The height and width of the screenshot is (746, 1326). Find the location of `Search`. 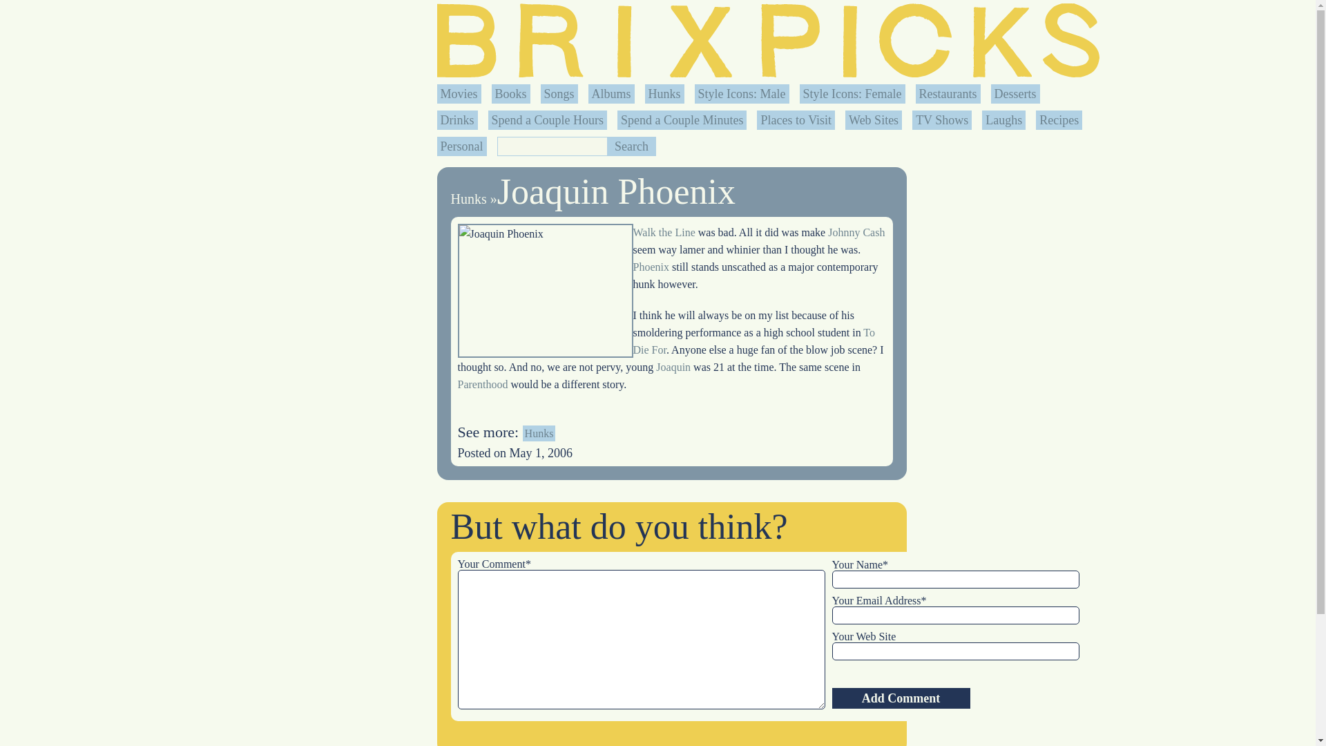

Search is located at coordinates (631, 146).